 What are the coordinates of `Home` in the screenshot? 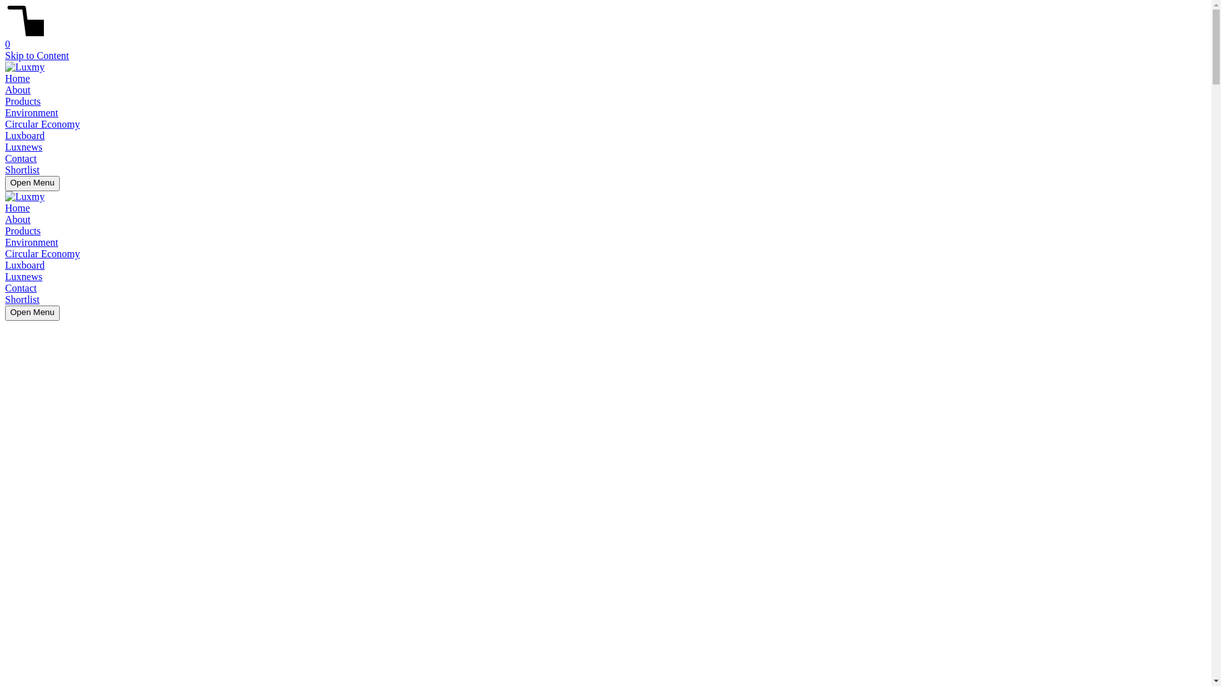 It's located at (18, 79).